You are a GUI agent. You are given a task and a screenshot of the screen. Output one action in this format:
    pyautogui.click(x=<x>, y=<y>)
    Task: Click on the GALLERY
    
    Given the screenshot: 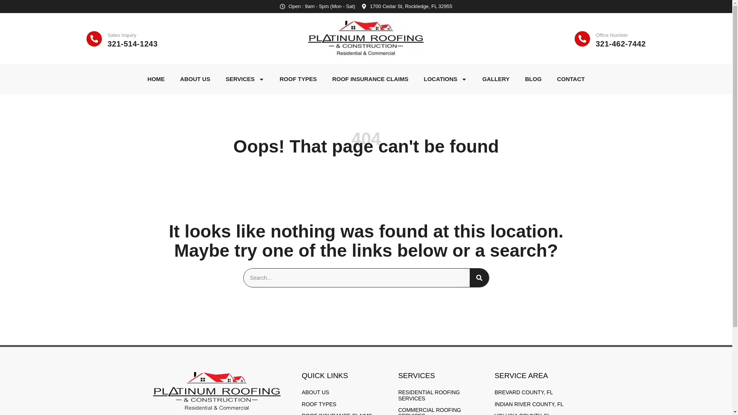 What is the action you would take?
    pyautogui.click(x=496, y=79)
    